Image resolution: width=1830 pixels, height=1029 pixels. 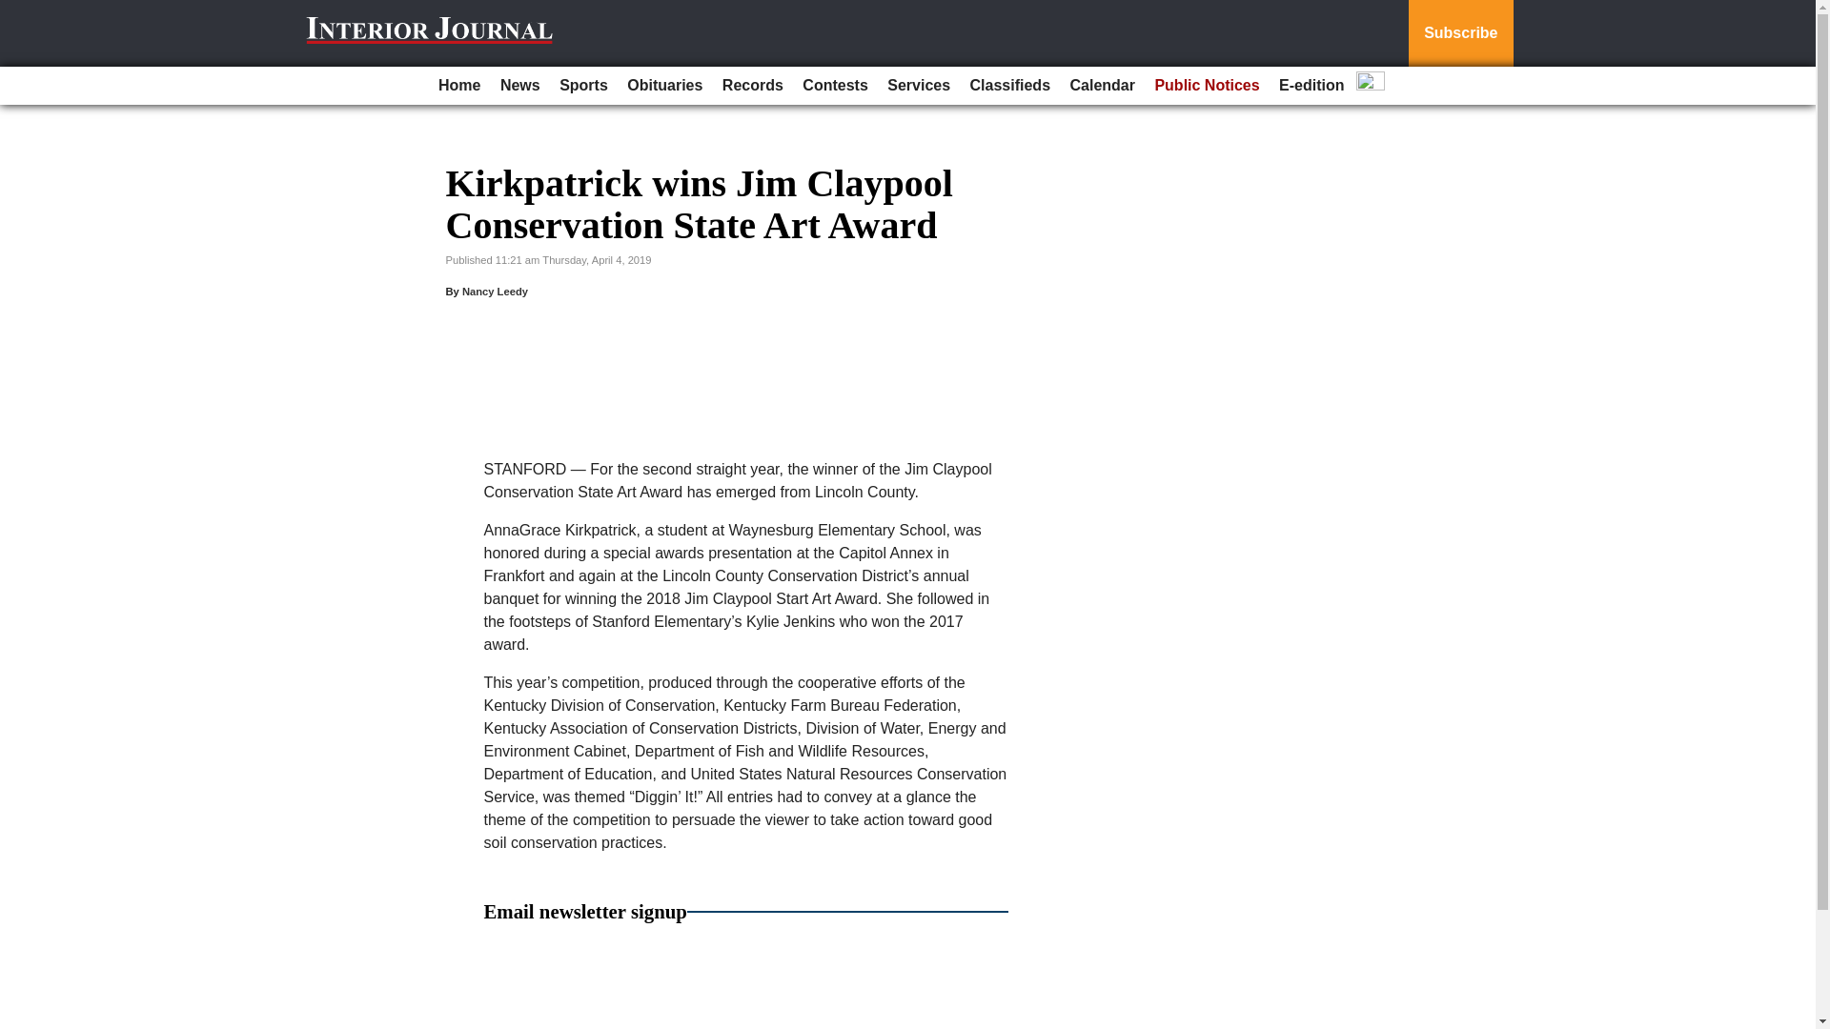 What do you see at coordinates (459, 86) in the screenshot?
I see `Home` at bounding box center [459, 86].